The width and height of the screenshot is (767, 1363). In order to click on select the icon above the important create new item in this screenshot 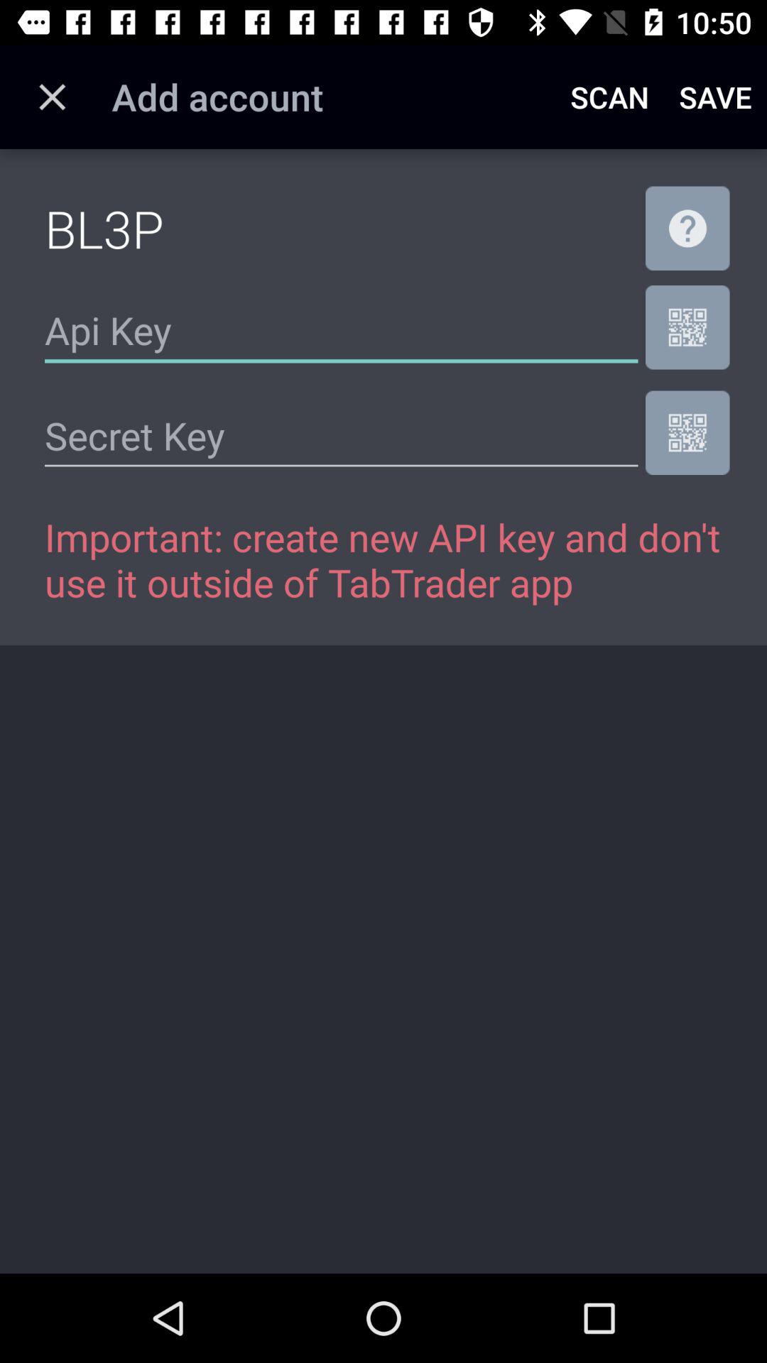, I will do `click(687, 432)`.